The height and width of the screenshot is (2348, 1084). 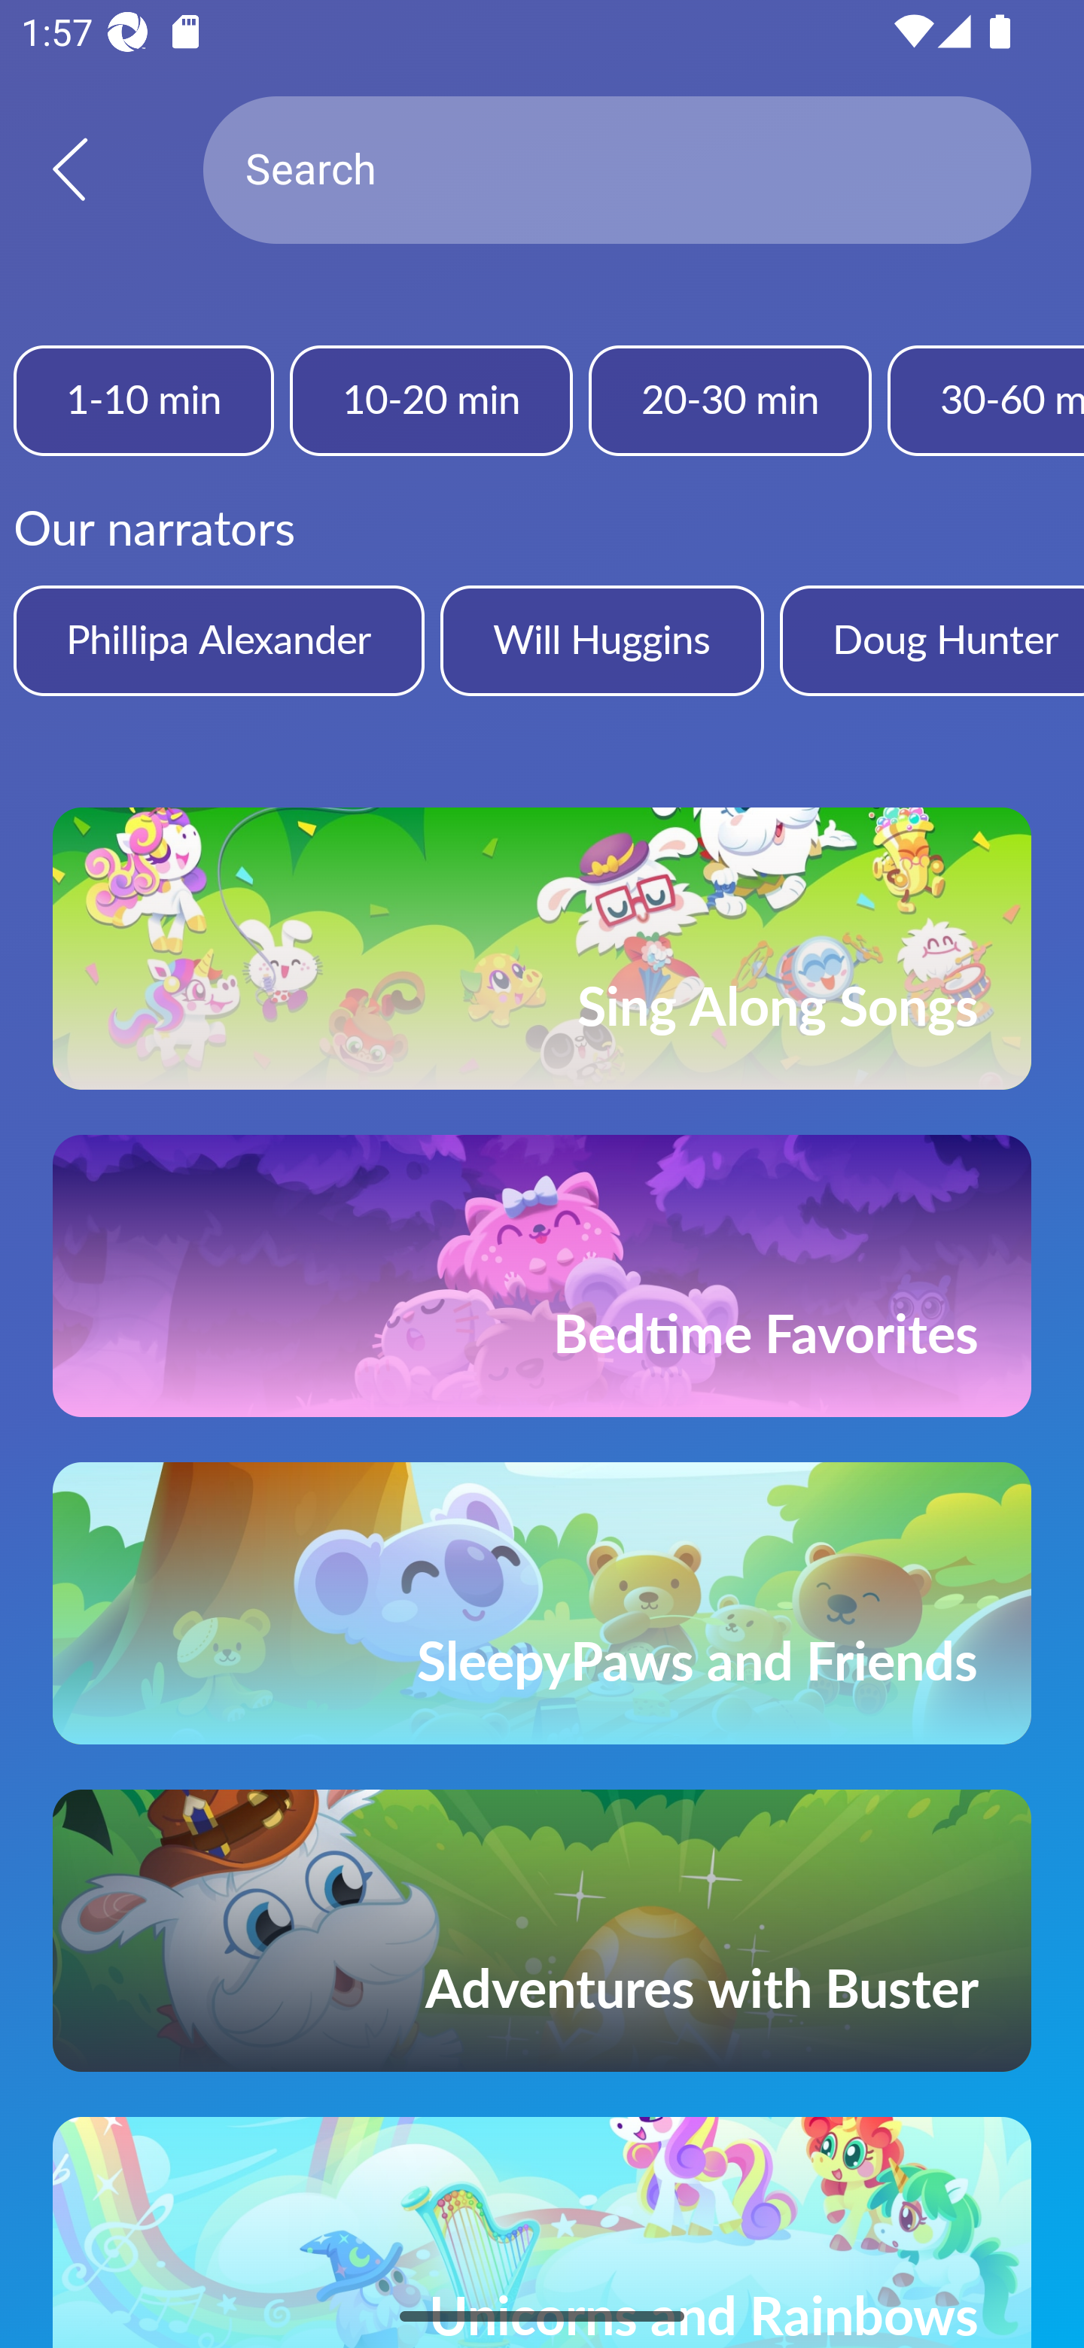 What do you see at coordinates (932, 640) in the screenshot?
I see `Doug Hunter` at bounding box center [932, 640].